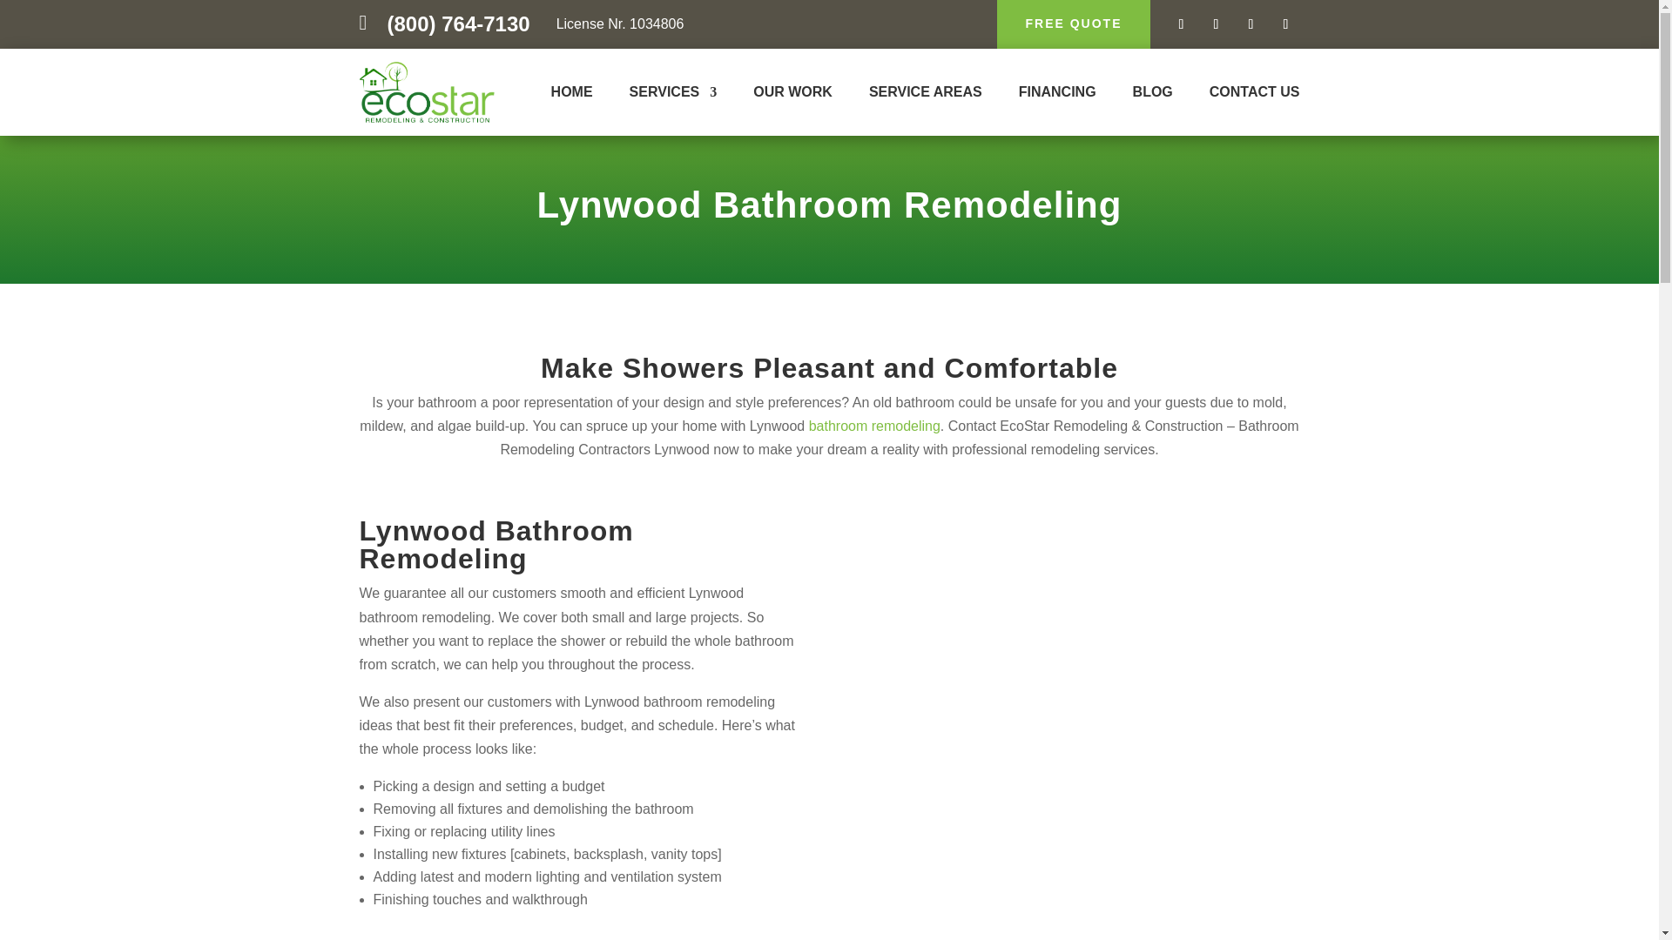 The width and height of the screenshot is (1672, 940). What do you see at coordinates (1181, 24) in the screenshot?
I see `Follow on Facebook` at bounding box center [1181, 24].